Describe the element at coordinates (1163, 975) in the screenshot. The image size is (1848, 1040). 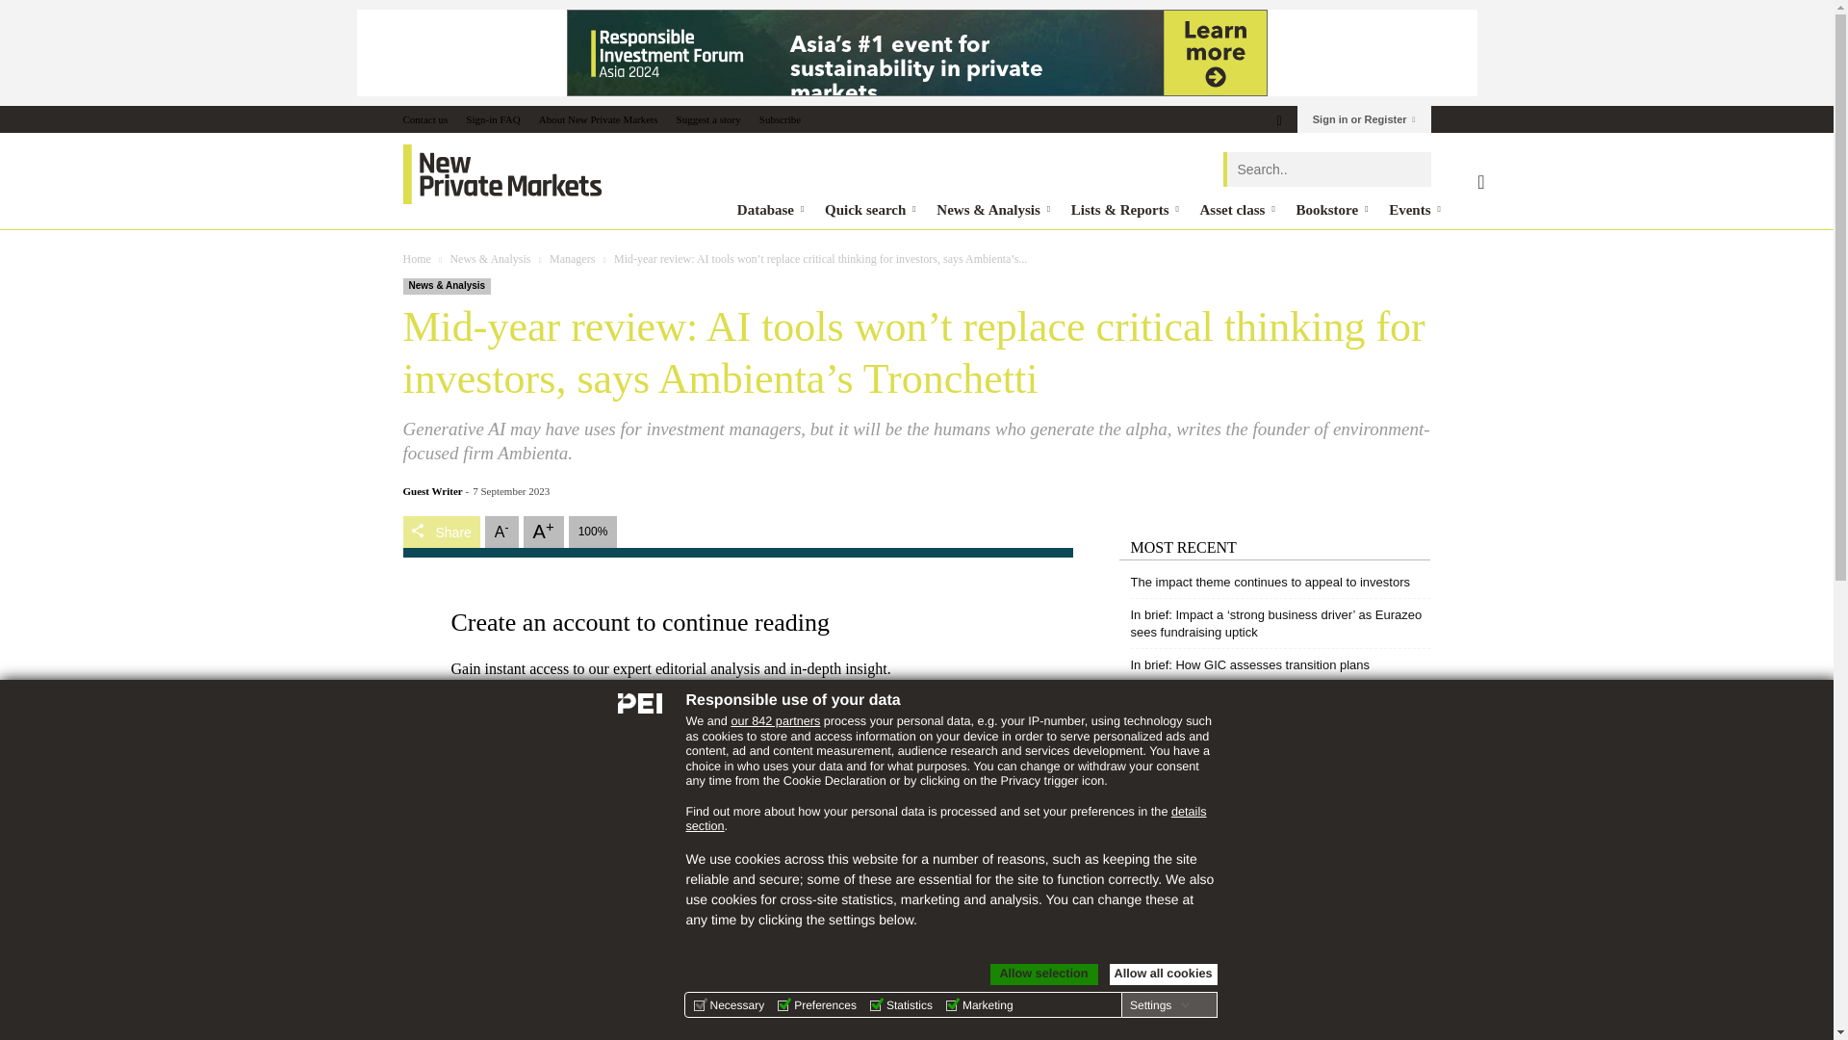
I see `Allow all cookies` at that location.